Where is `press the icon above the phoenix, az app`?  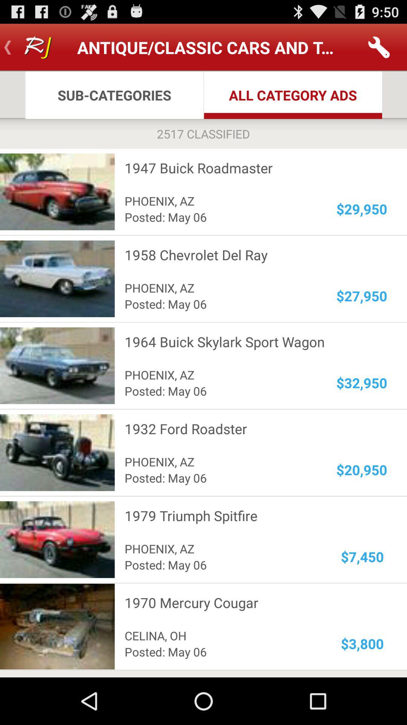 press the icon above the phoenix, az app is located at coordinates (251, 429).